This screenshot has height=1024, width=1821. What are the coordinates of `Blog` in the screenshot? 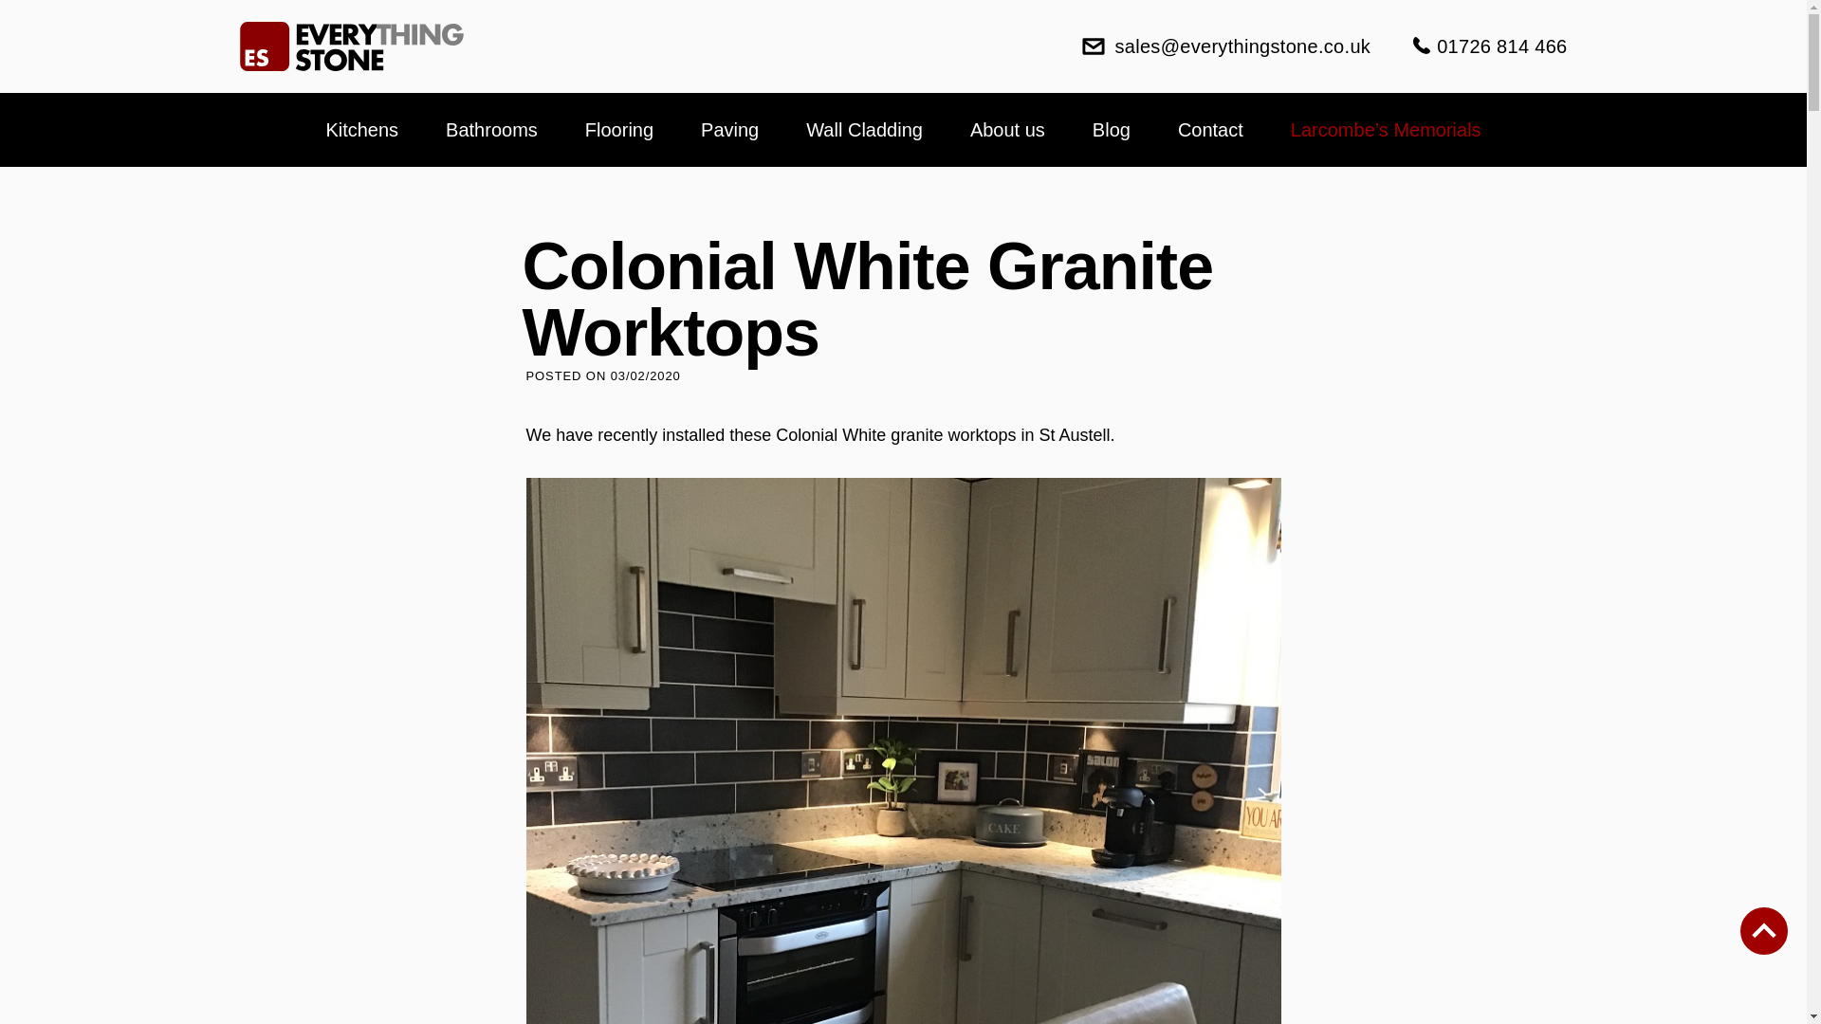 It's located at (1112, 129).